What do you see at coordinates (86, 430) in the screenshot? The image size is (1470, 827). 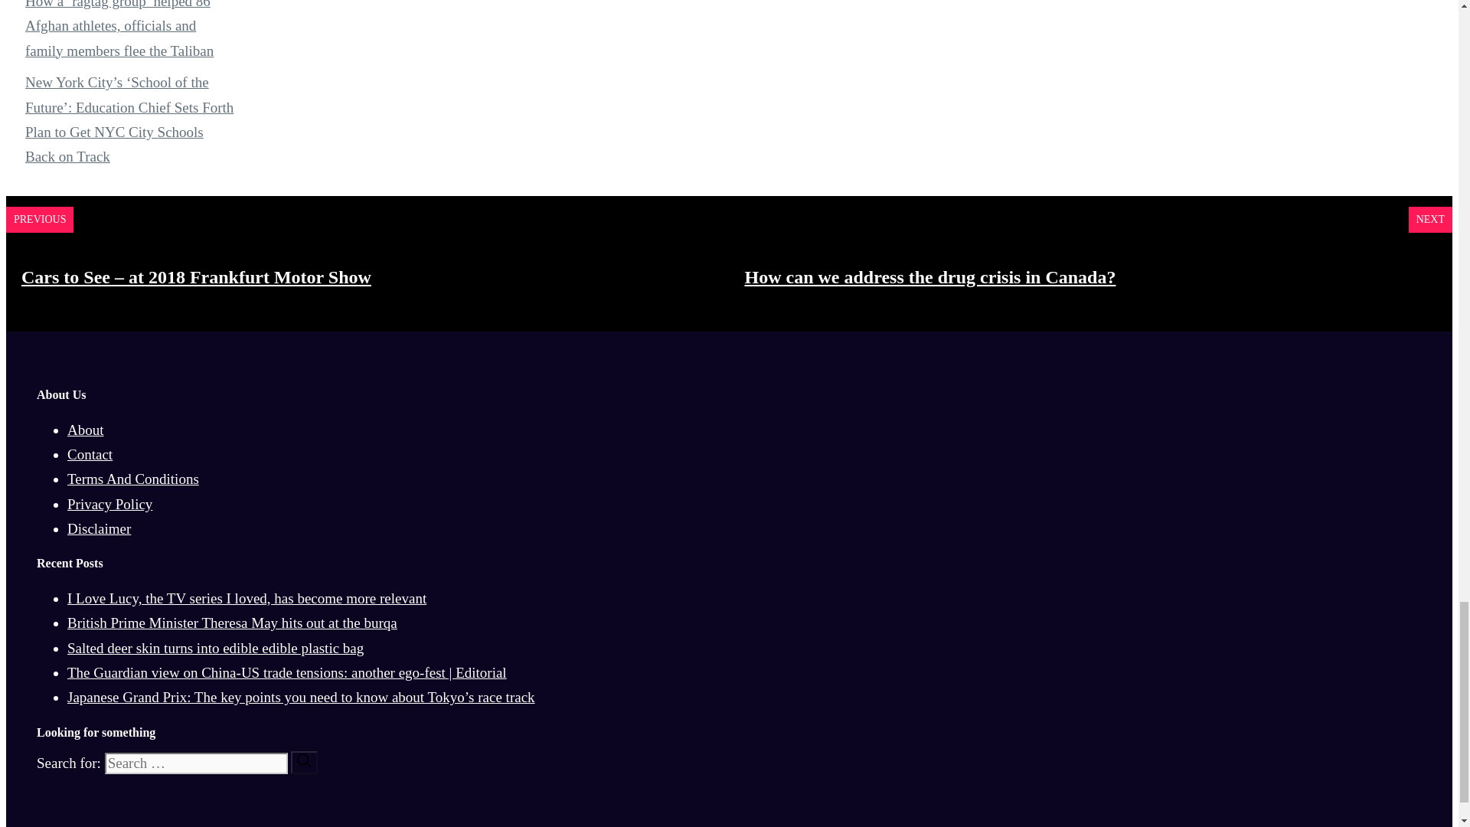 I see `About` at bounding box center [86, 430].